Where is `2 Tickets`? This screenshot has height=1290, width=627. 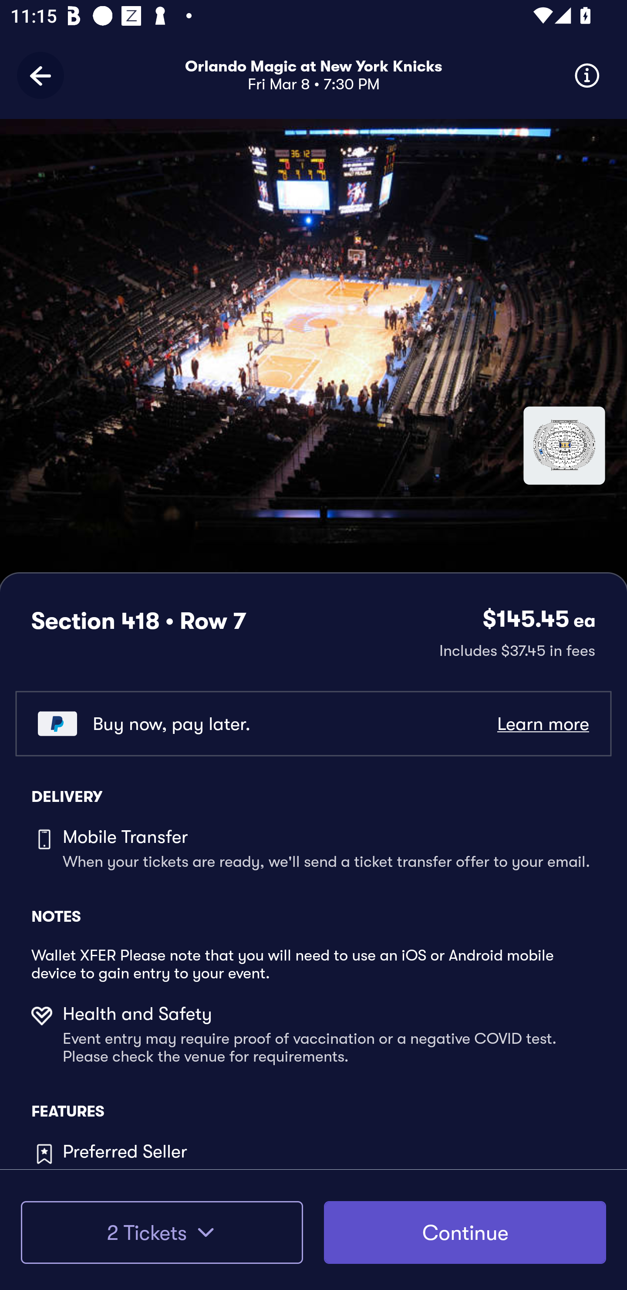 2 Tickets is located at coordinates (162, 1232).